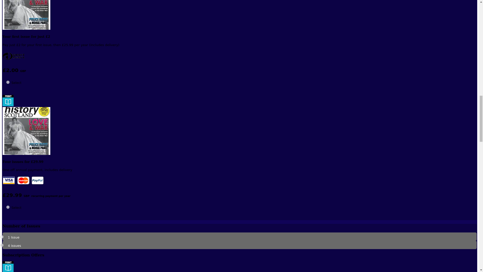 This screenshot has width=483, height=272. Describe the element at coordinates (2, 245) in the screenshot. I see `4` at that location.